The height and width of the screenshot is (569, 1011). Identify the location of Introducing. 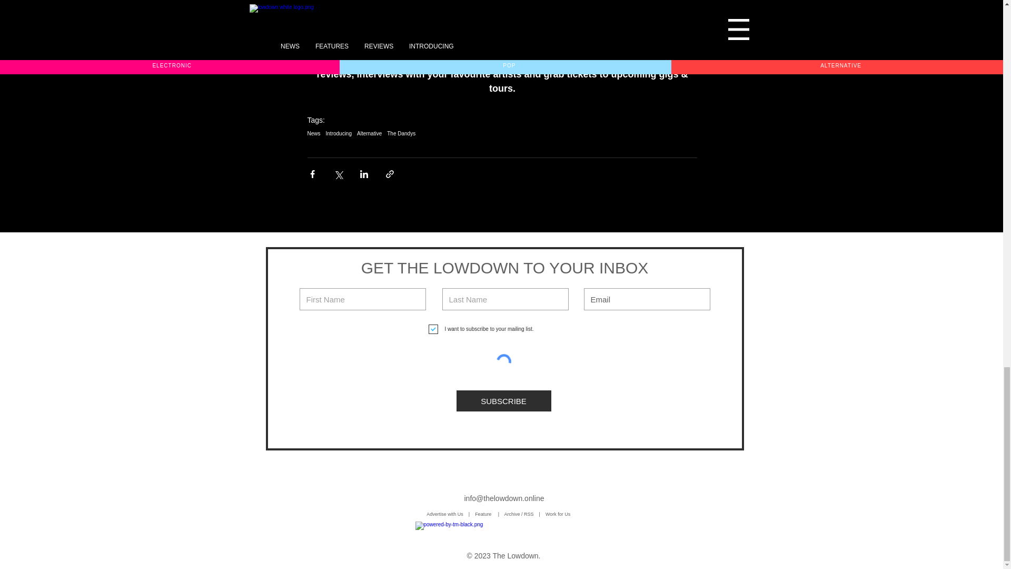
(339, 134).